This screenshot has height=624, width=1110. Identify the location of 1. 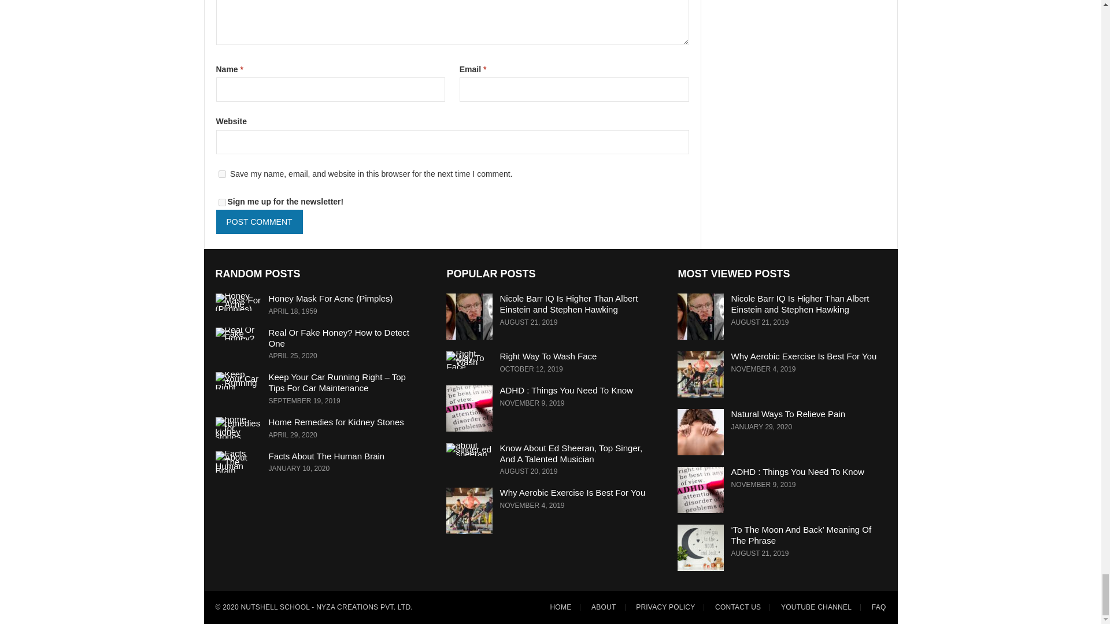
(222, 202).